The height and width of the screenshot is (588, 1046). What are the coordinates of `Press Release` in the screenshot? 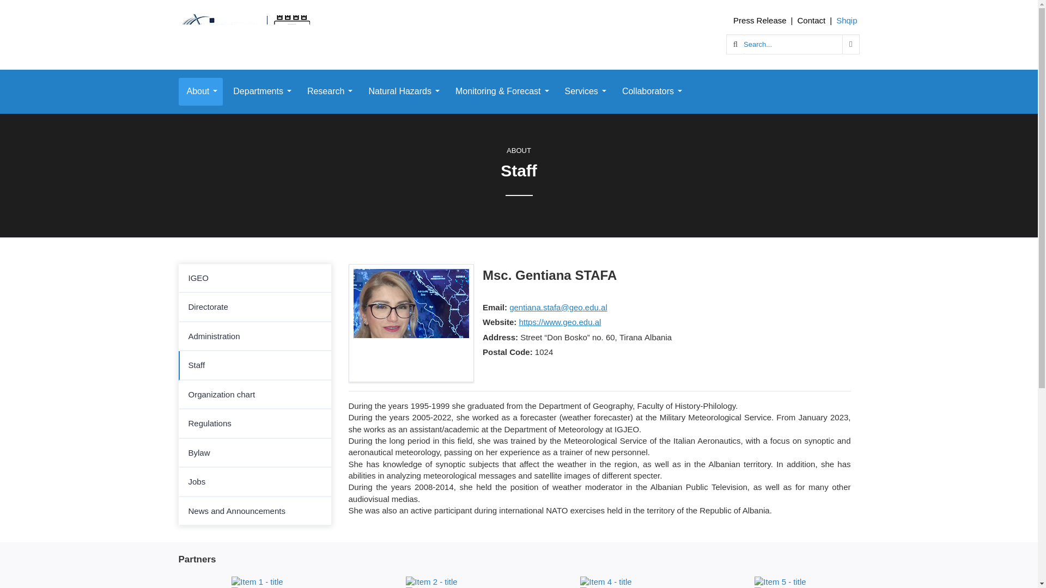 It's located at (759, 21).